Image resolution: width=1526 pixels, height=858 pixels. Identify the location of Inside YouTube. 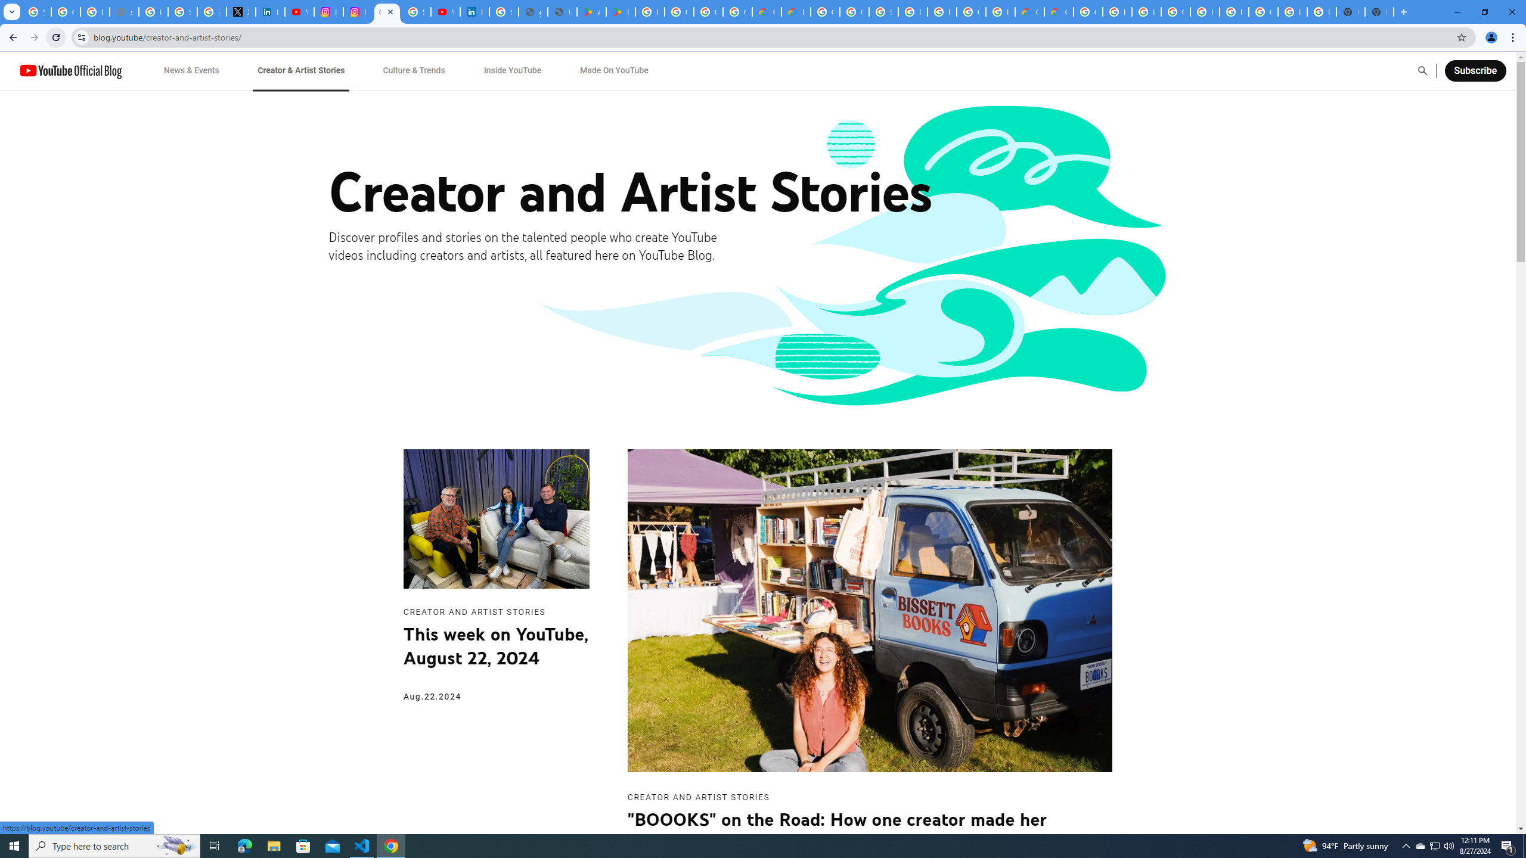
(513, 70).